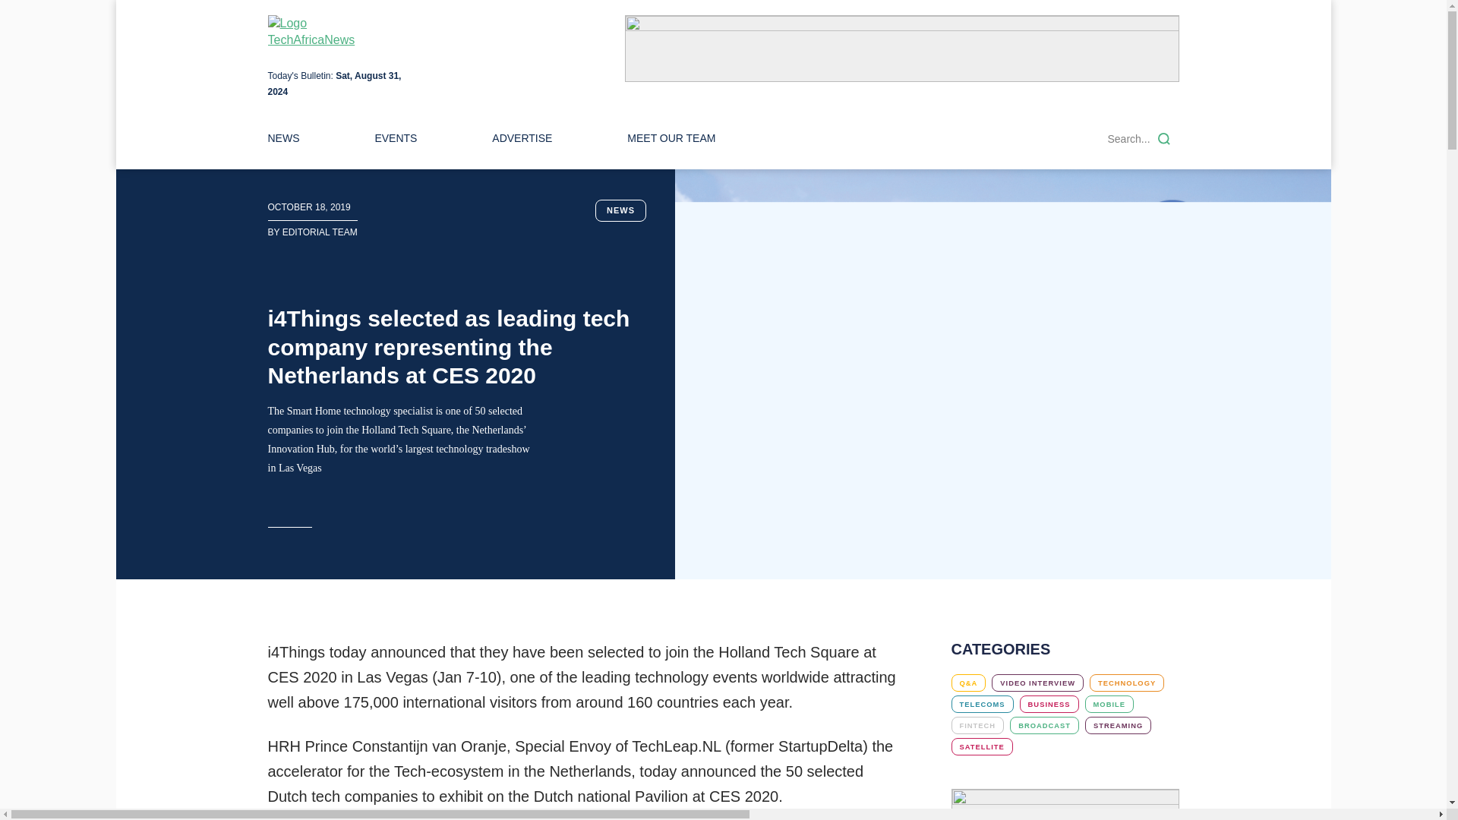  What do you see at coordinates (1163, 138) in the screenshot?
I see `Search` at bounding box center [1163, 138].